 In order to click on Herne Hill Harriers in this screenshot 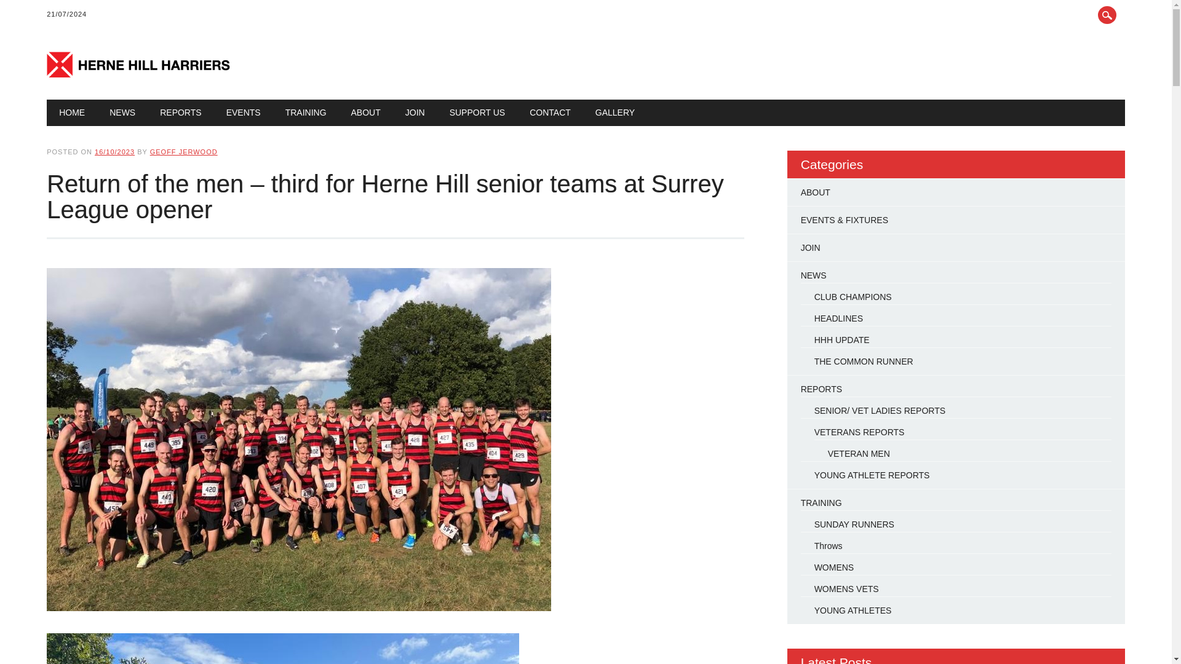, I will do `click(139, 74)`.